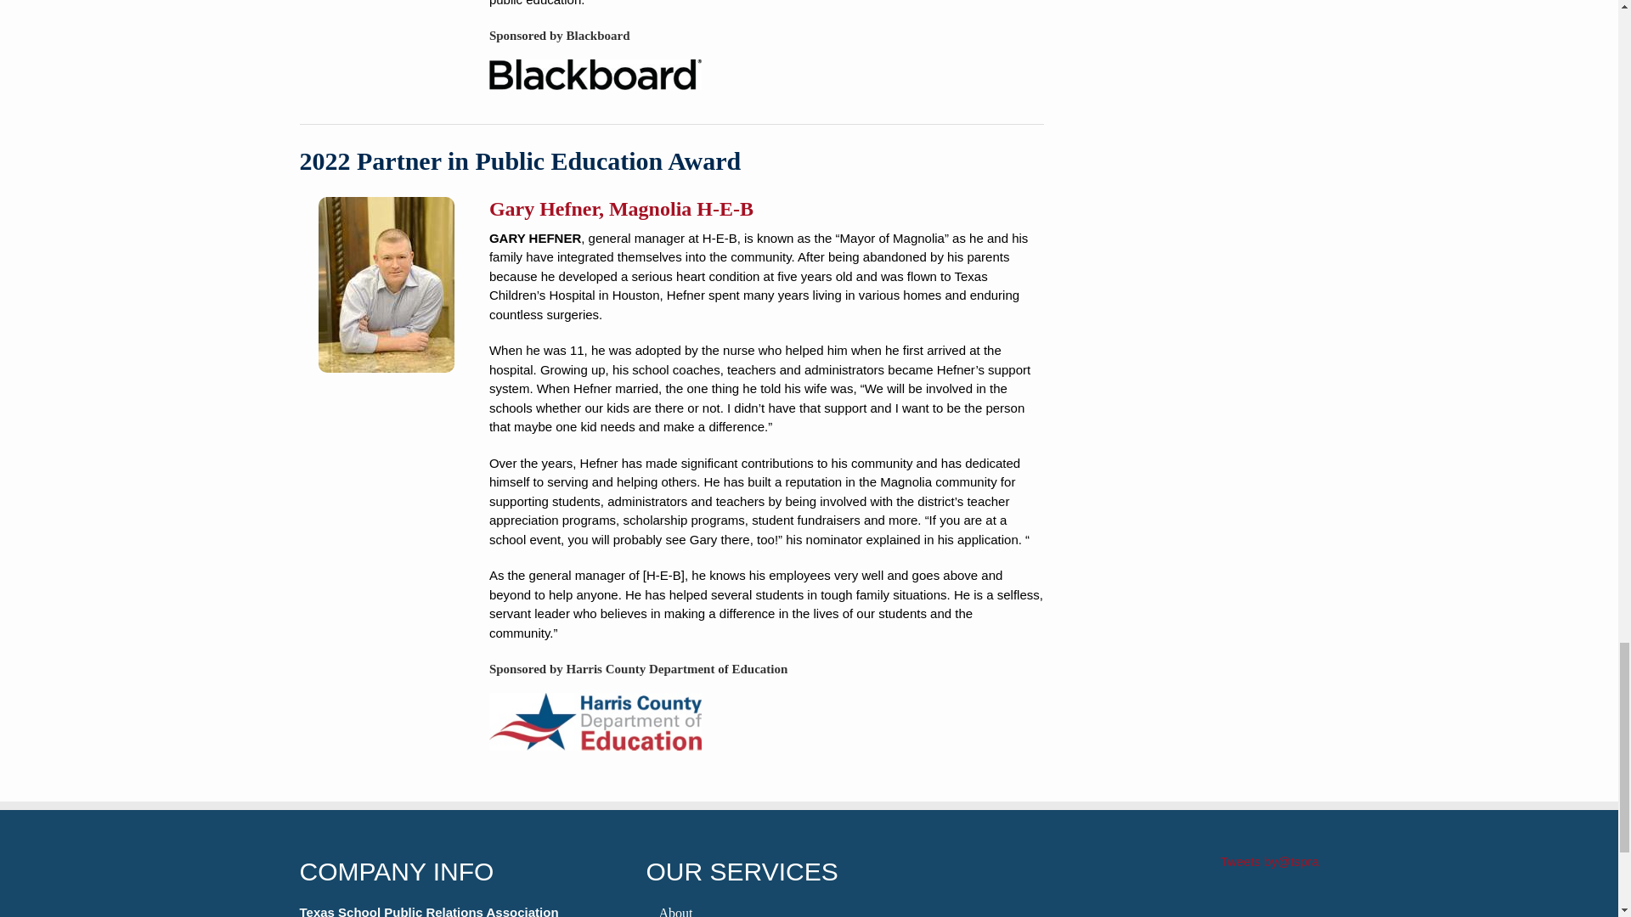  Describe the element at coordinates (595, 75) in the screenshot. I see `Blackboard logo` at that location.